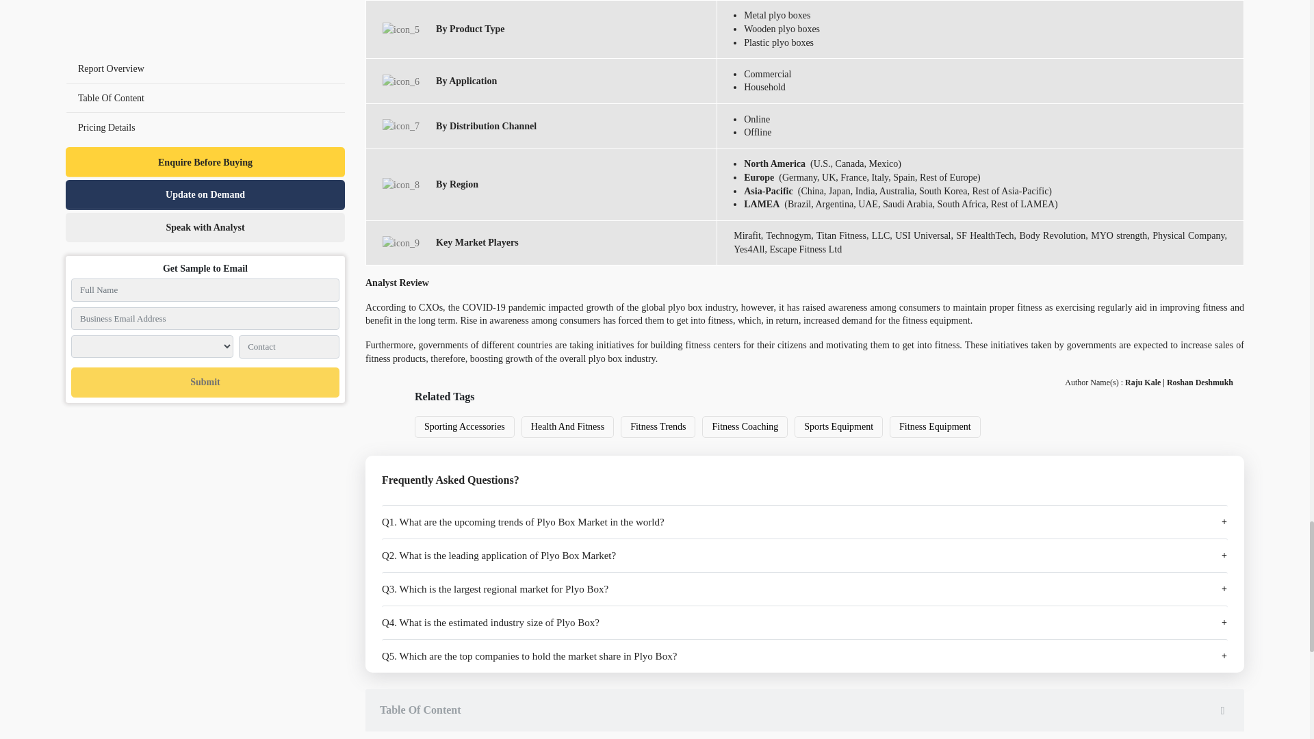 This screenshot has width=1314, height=739. Describe the element at coordinates (400, 81) in the screenshot. I see `Plyo Box Market By Application` at that location.